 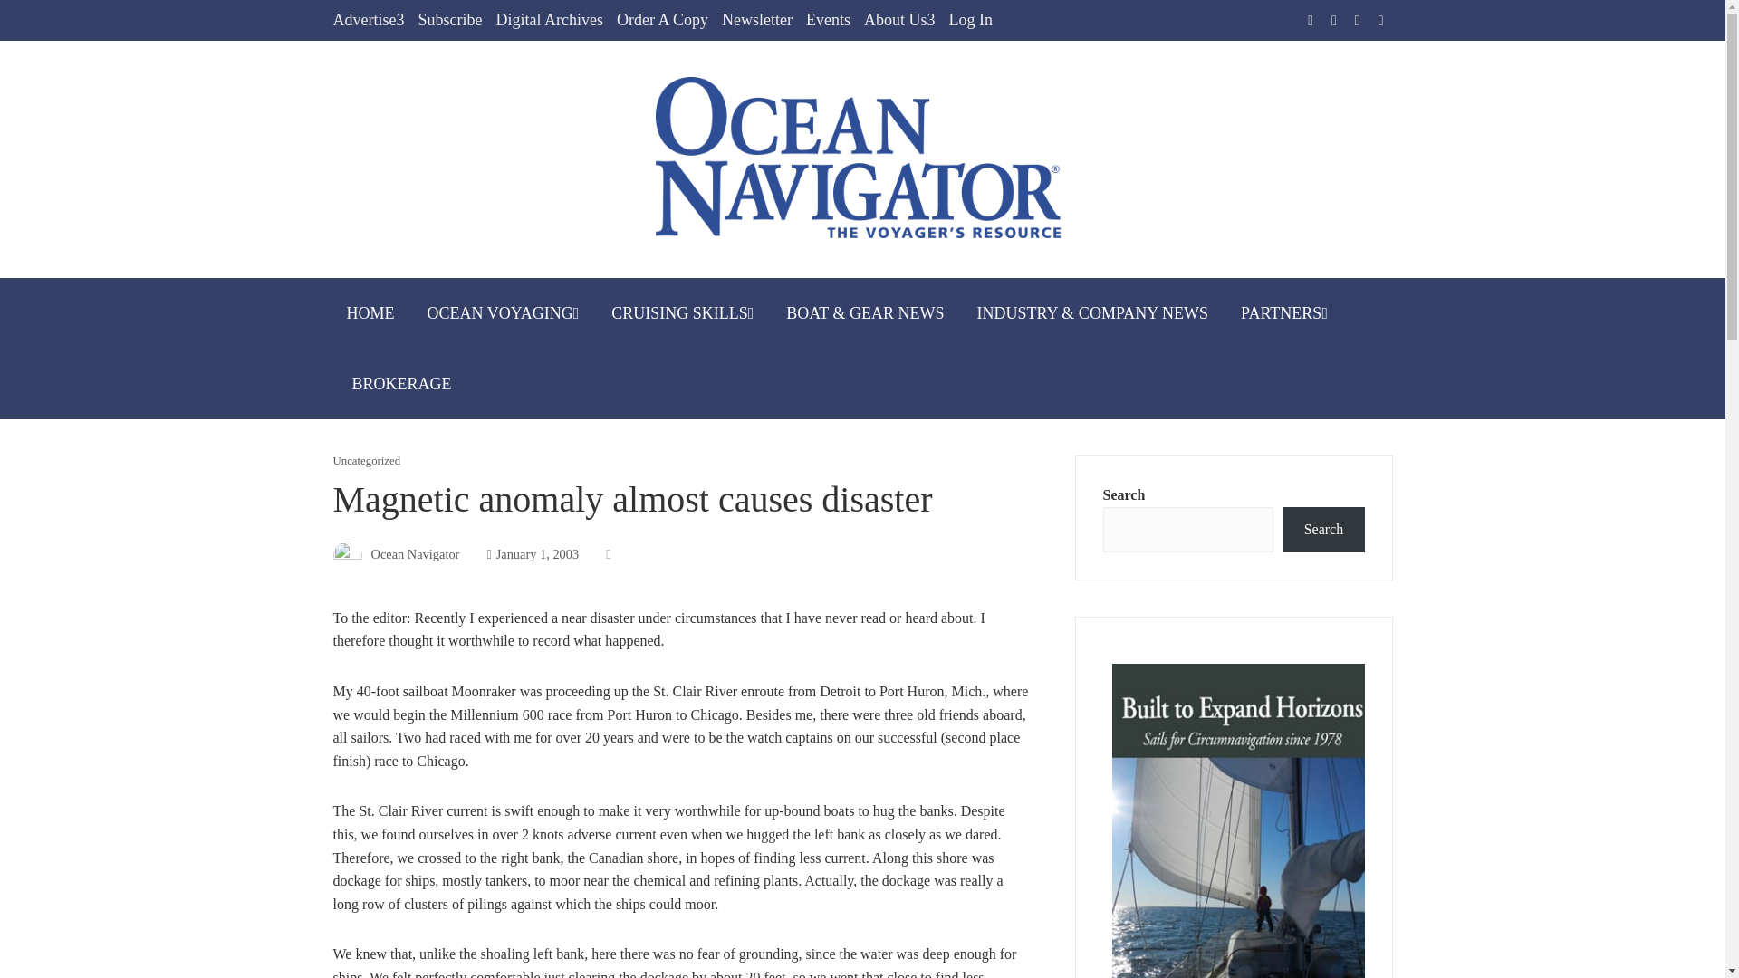 What do you see at coordinates (371, 312) in the screenshot?
I see `HOME` at bounding box center [371, 312].